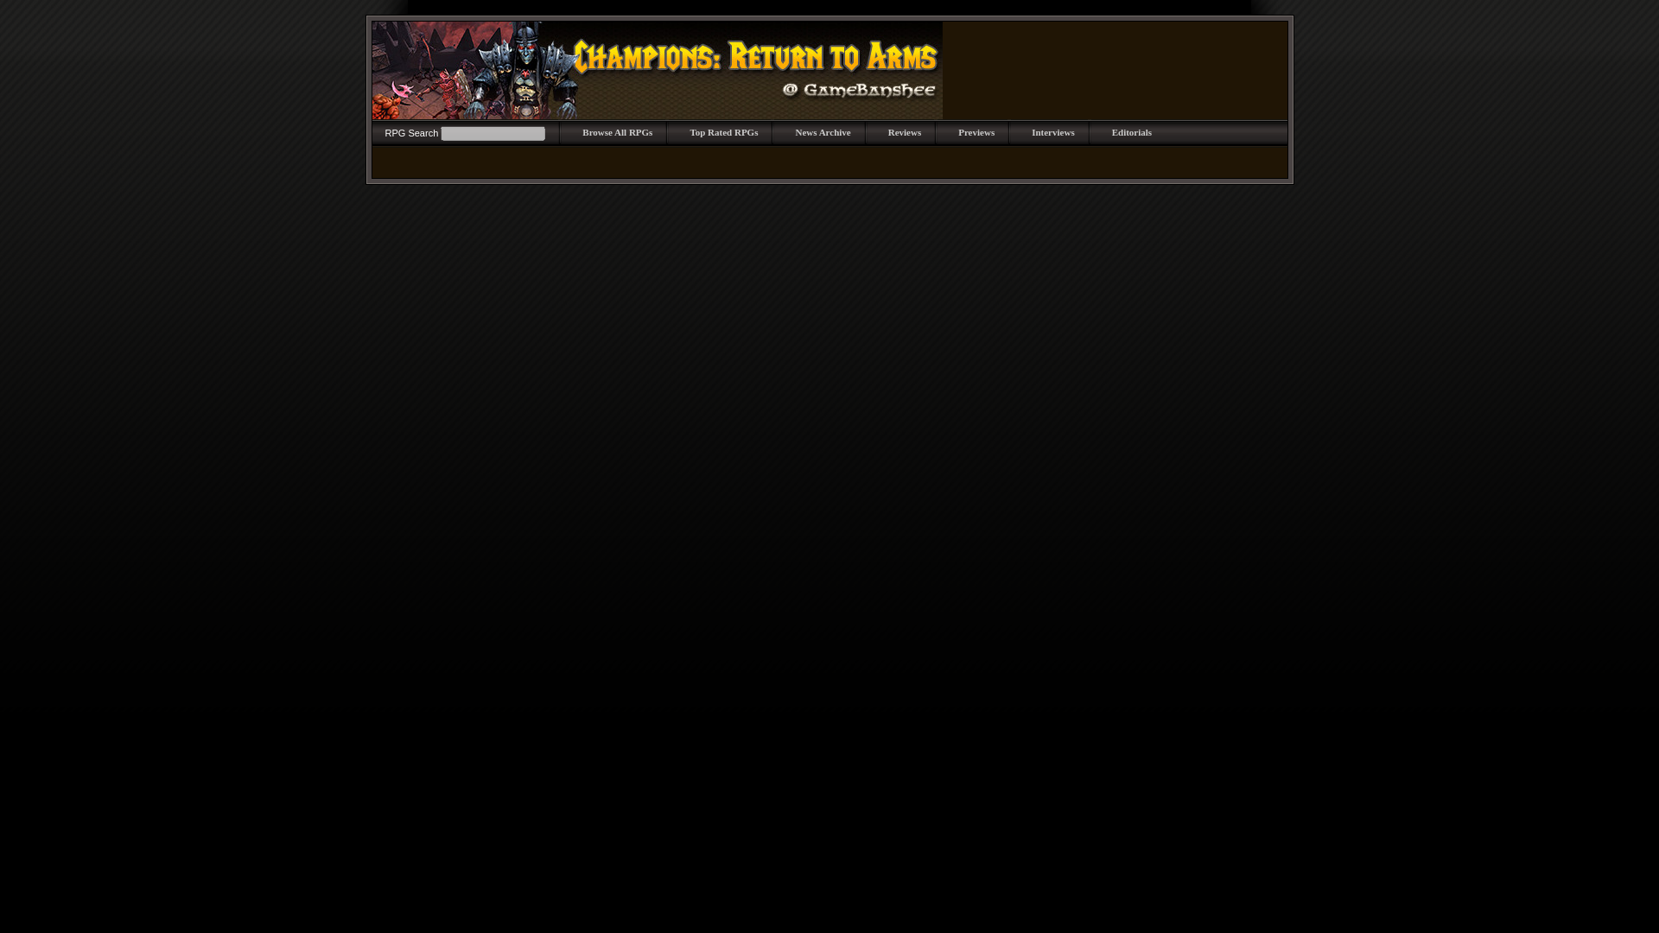 This screenshot has height=933, width=1659. What do you see at coordinates (617, 131) in the screenshot?
I see `Browse All RPGs` at bounding box center [617, 131].